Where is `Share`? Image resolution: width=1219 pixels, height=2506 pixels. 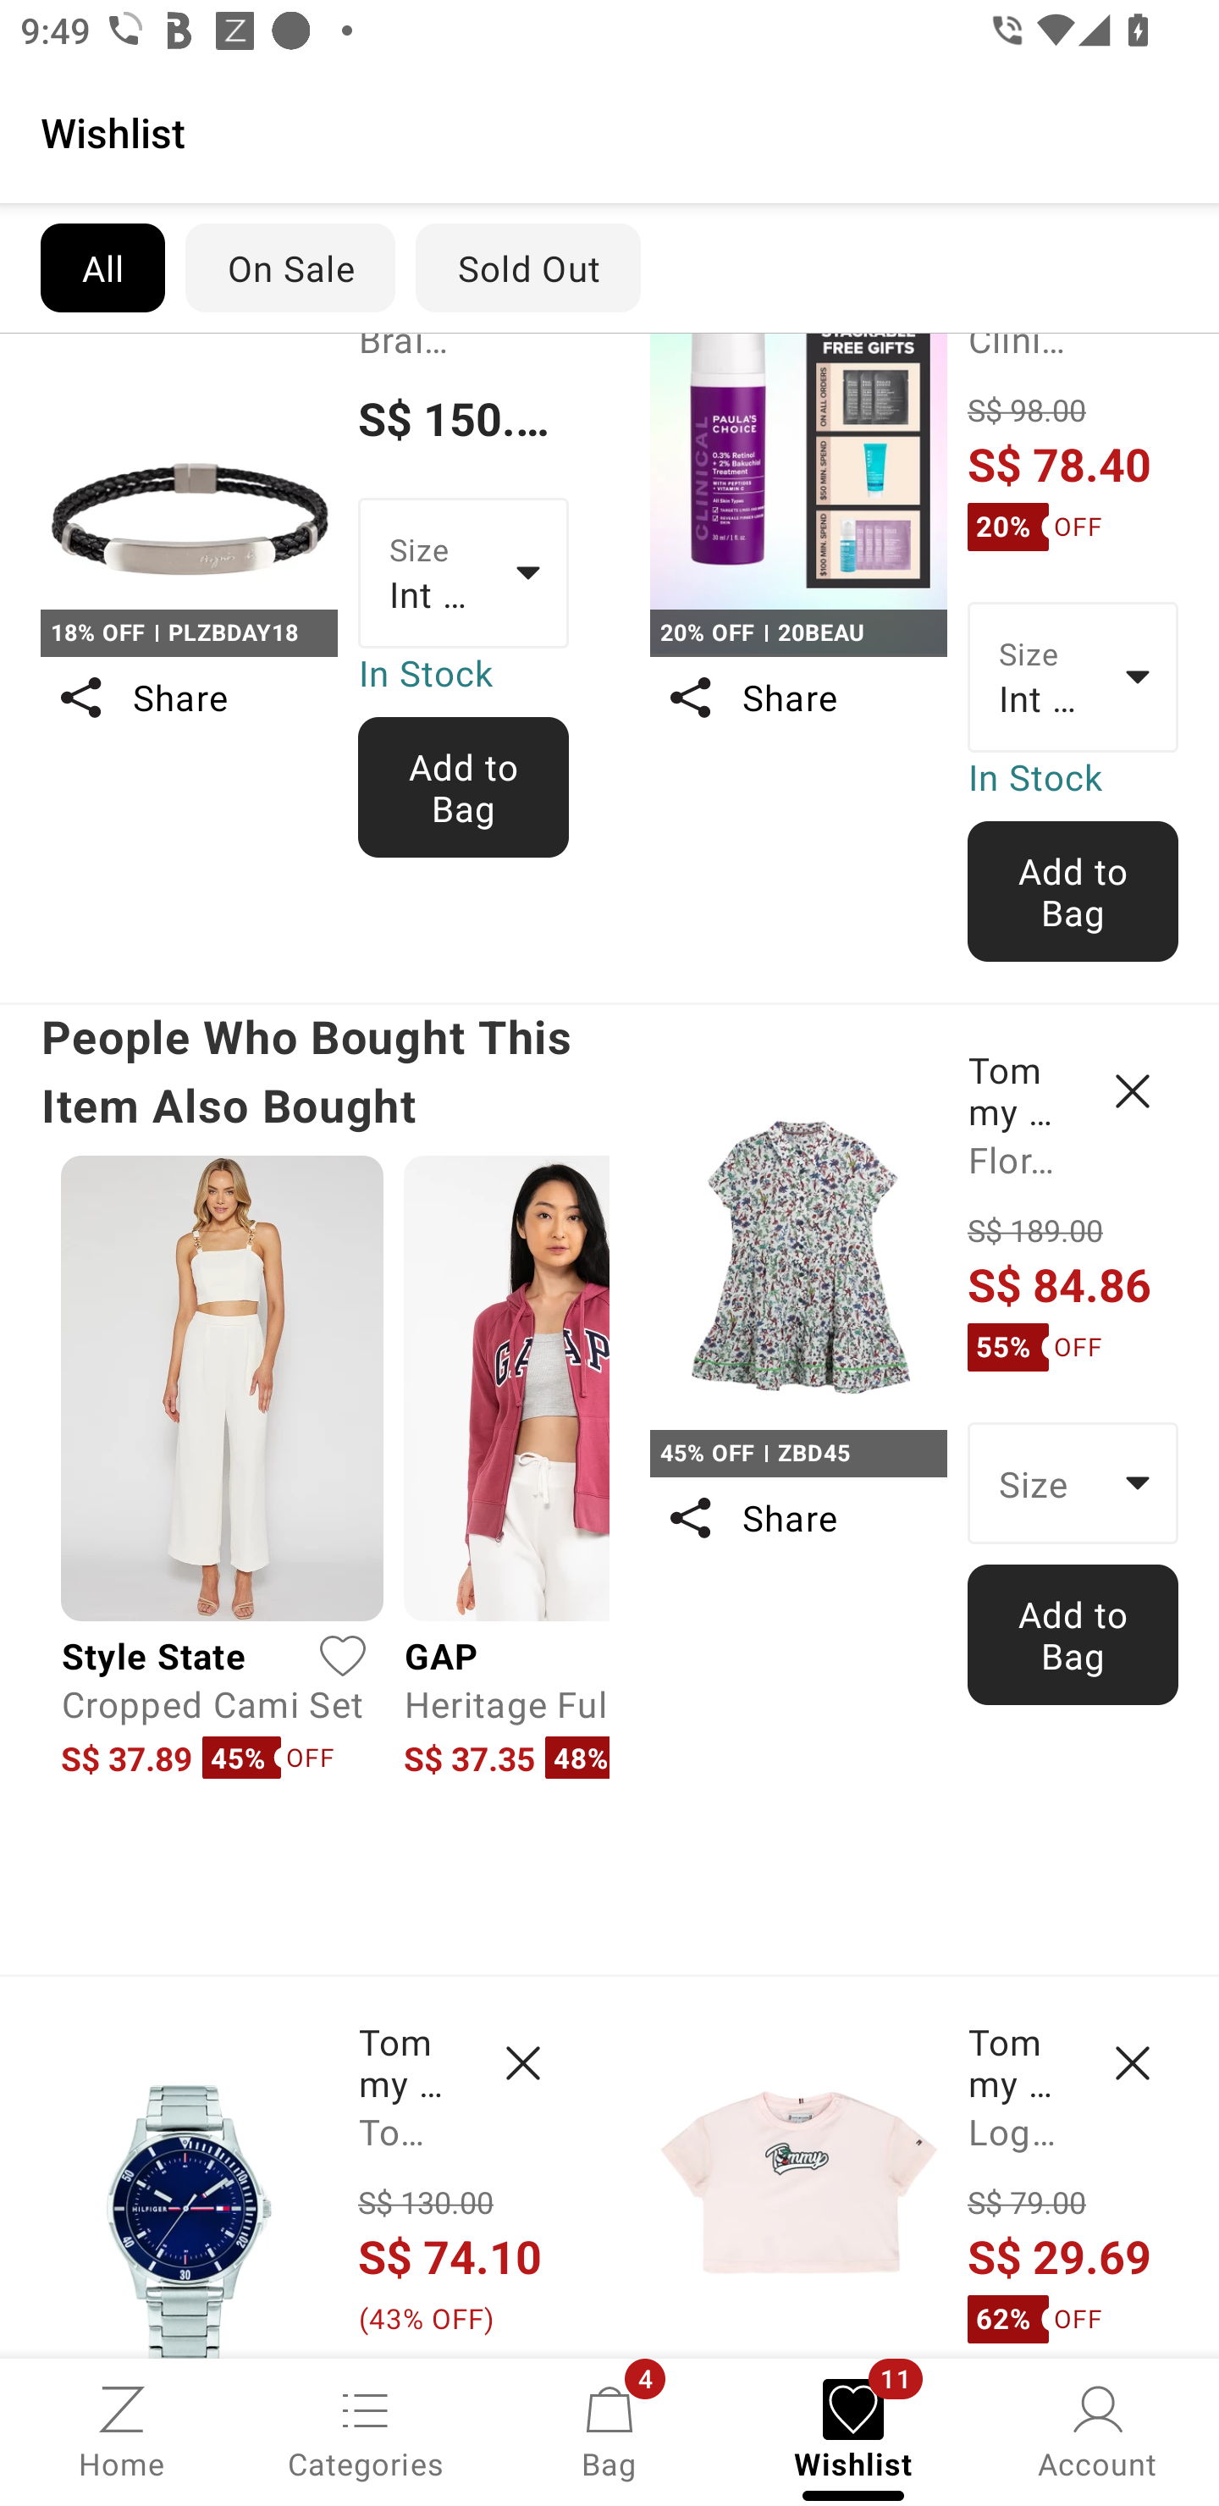 Share is located at coordinates (188, 698).